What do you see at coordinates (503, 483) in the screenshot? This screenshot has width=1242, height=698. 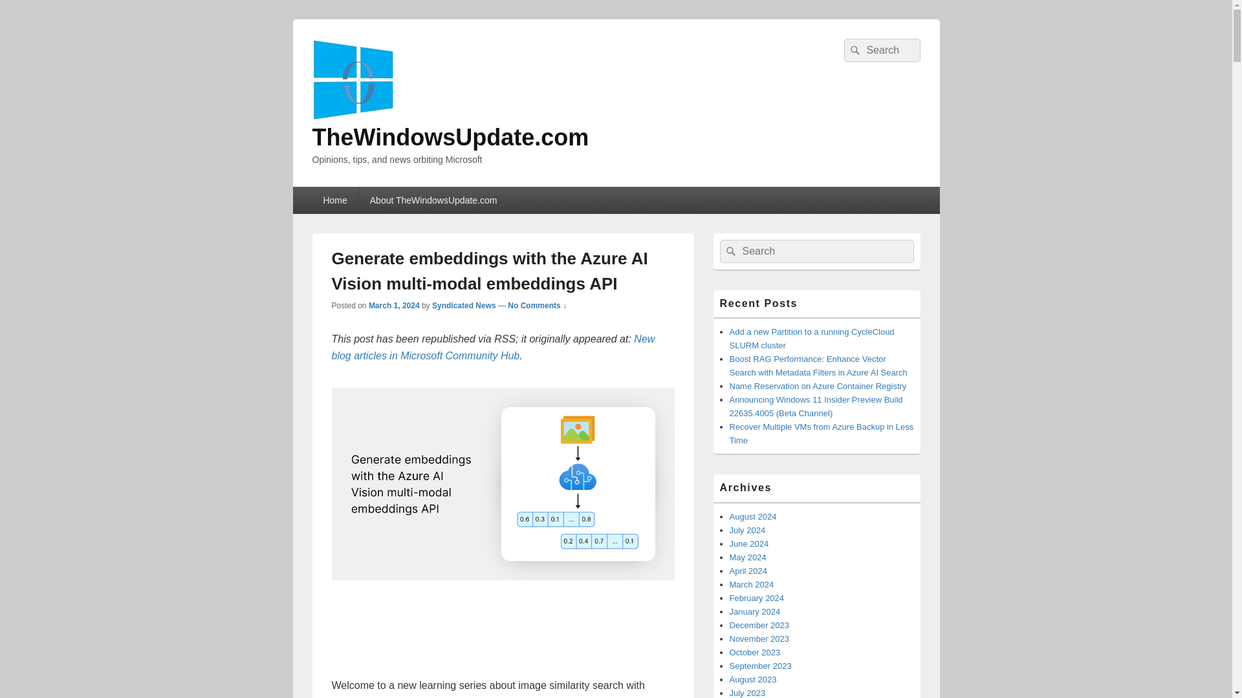 I see `part1.png` at bounding box center [503, 483].